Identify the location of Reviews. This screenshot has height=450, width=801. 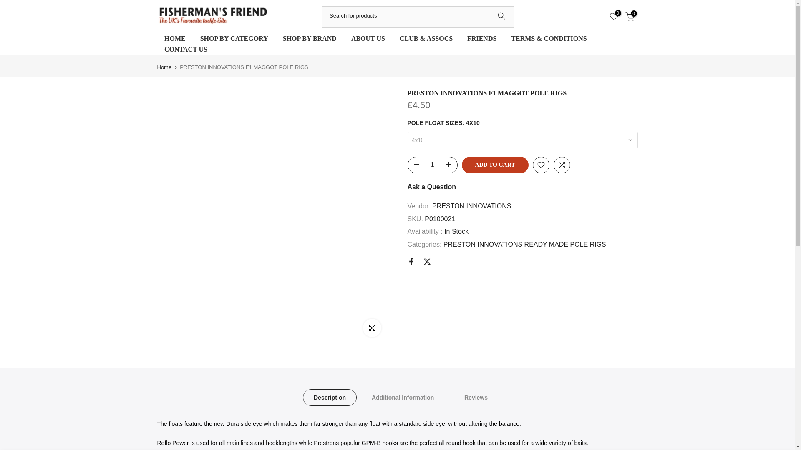
(476, 397).